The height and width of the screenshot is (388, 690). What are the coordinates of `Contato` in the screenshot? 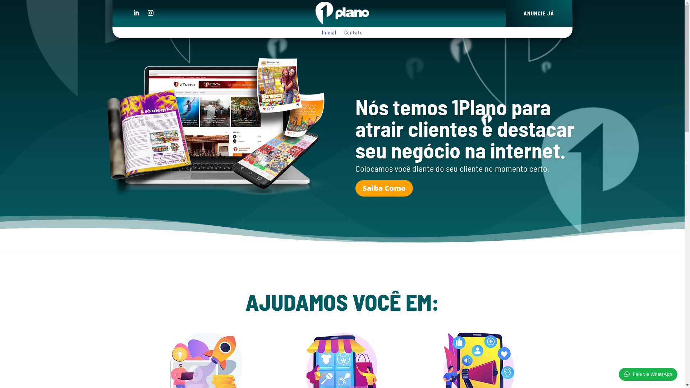 It's located at (354, 34).